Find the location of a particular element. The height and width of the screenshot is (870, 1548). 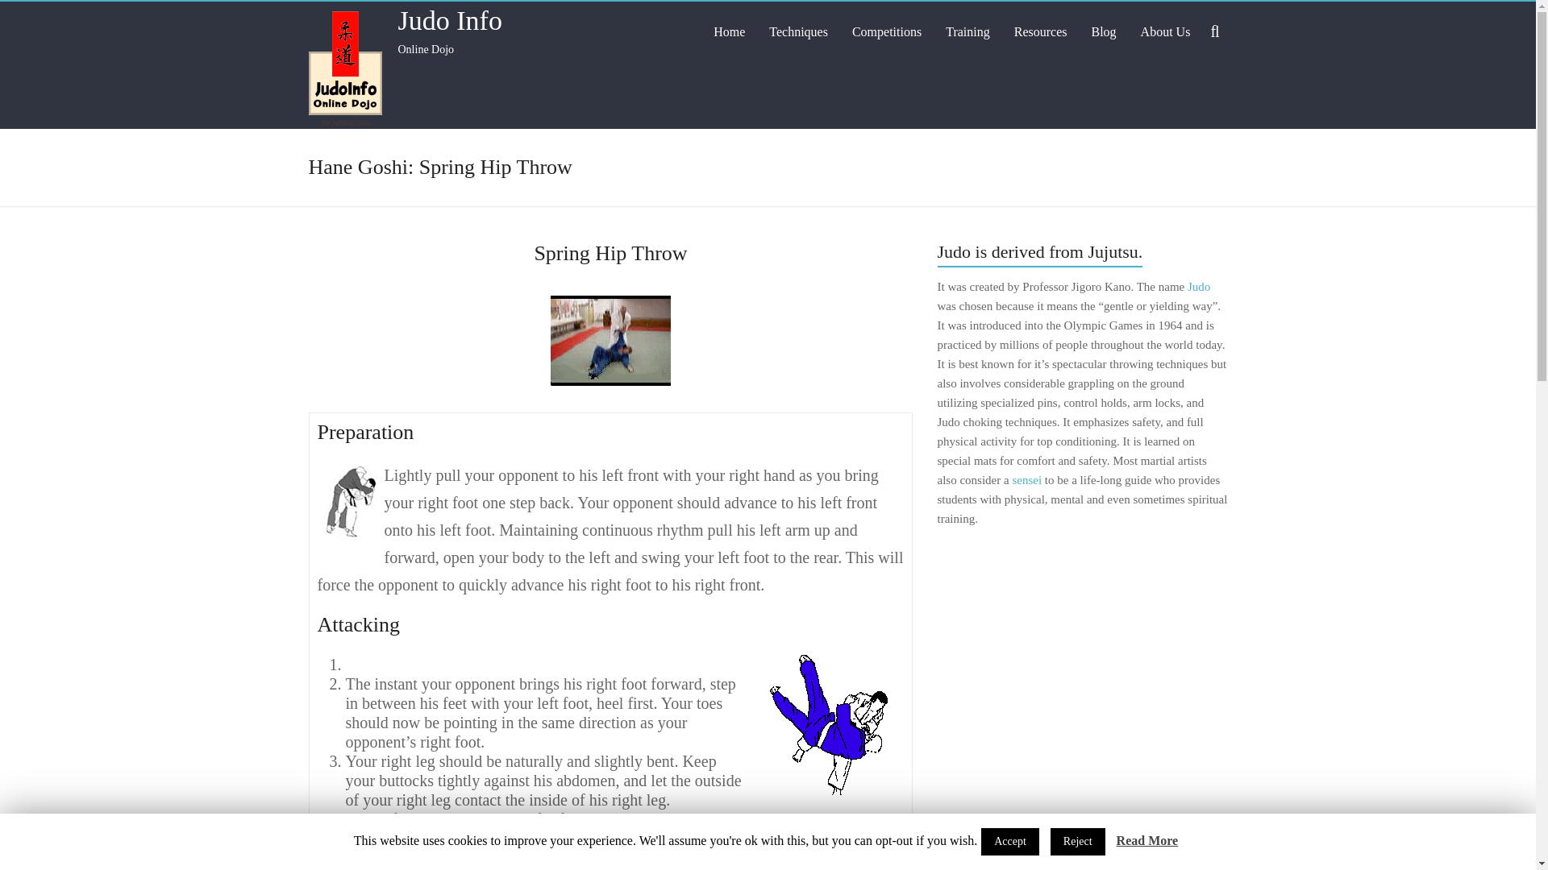

Reject is located at coordinates (1077, 841).